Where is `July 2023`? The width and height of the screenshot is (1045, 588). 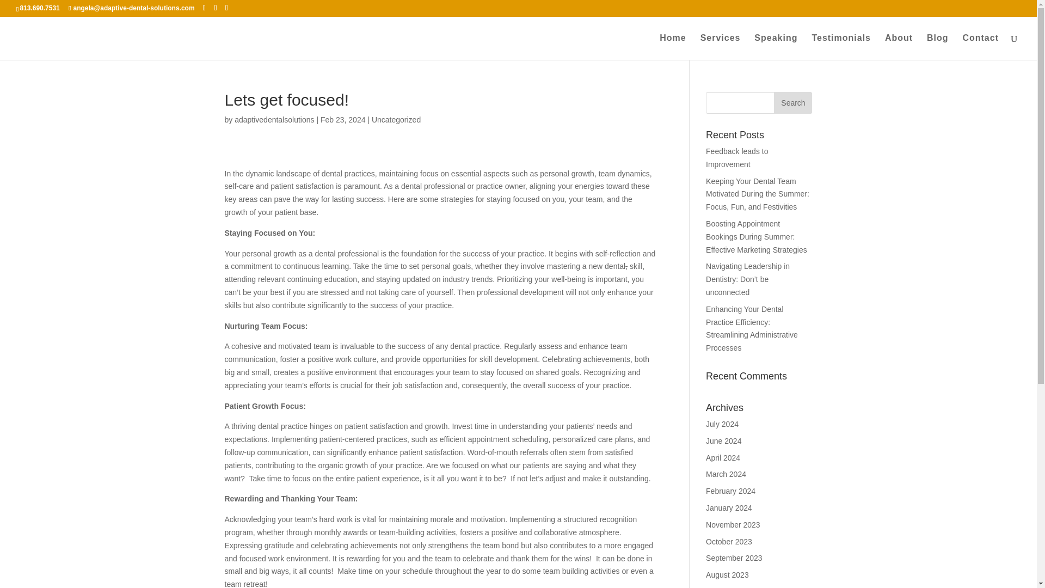
July 2023 is located at coordinates (722, 587).